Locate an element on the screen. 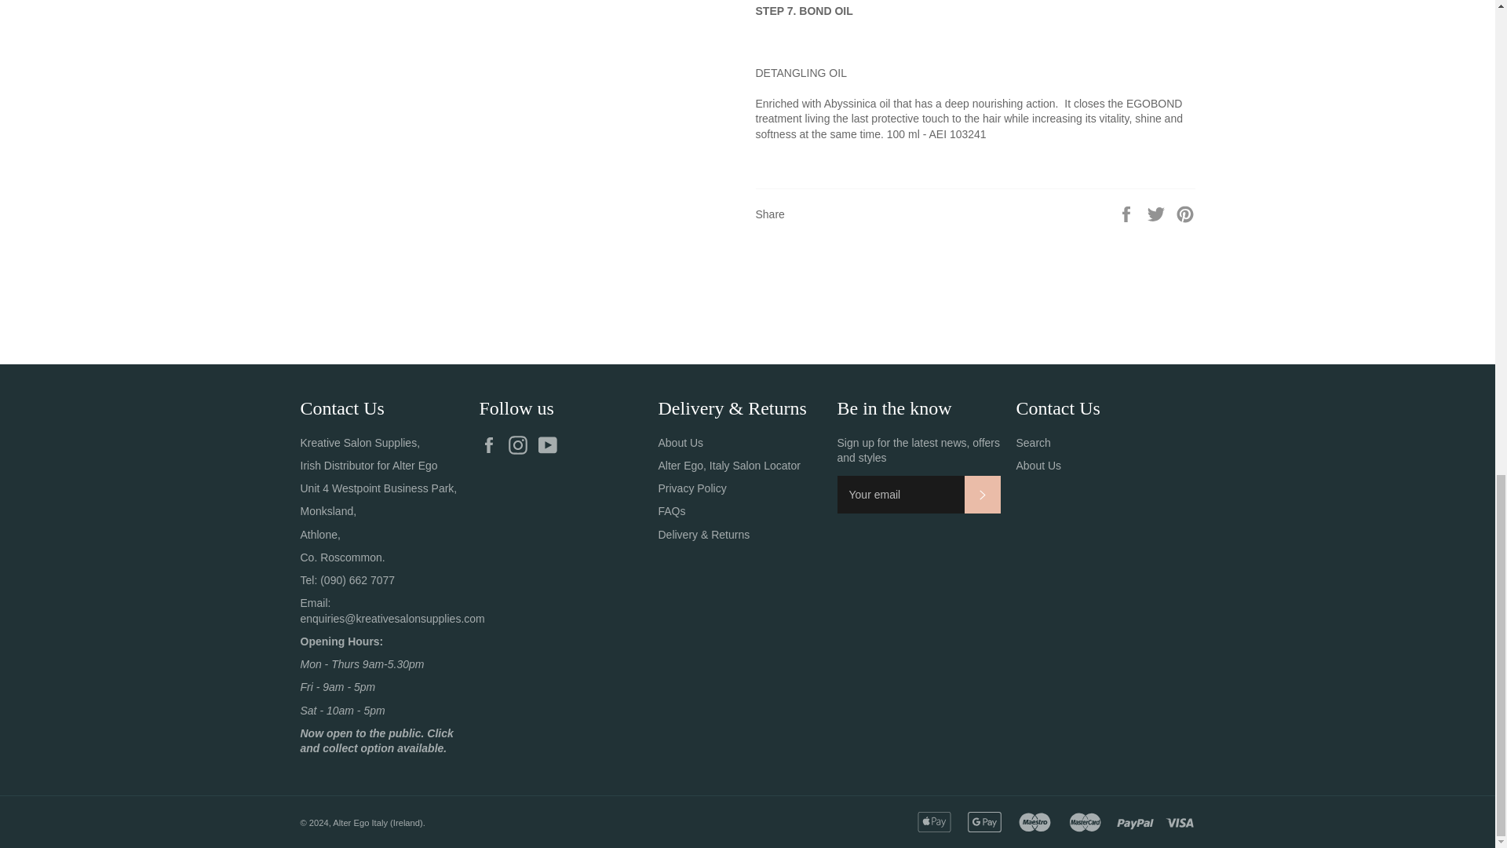 Image resolution: width=1507 pixels, height=848 pixels. Privacy Policy is located at coordinates (691, 488).